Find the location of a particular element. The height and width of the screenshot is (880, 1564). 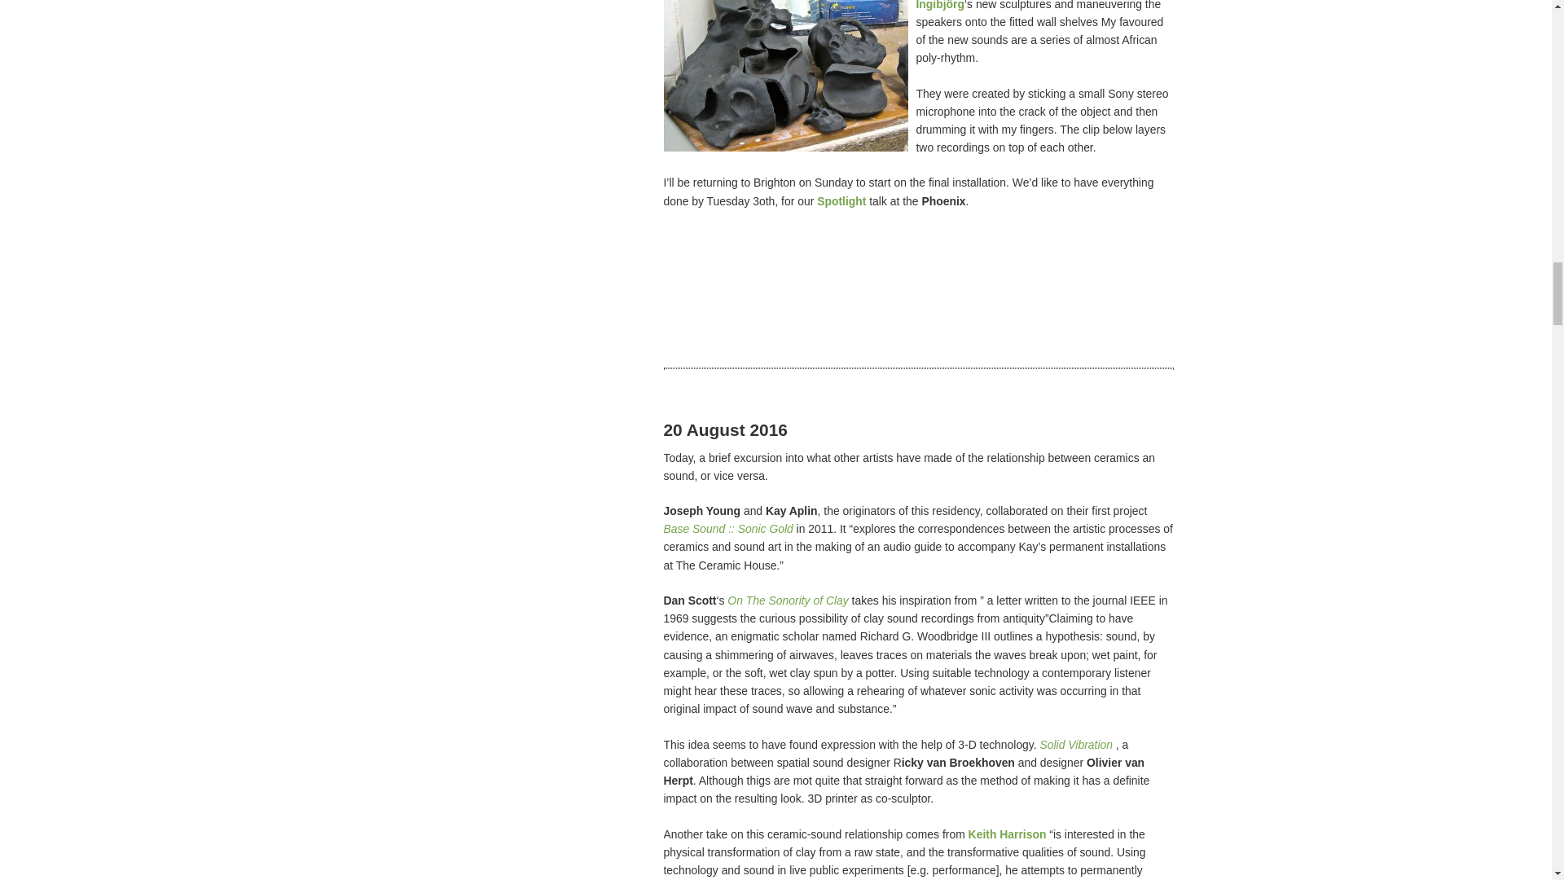

Spotlight is located at coordinates (841, 200).